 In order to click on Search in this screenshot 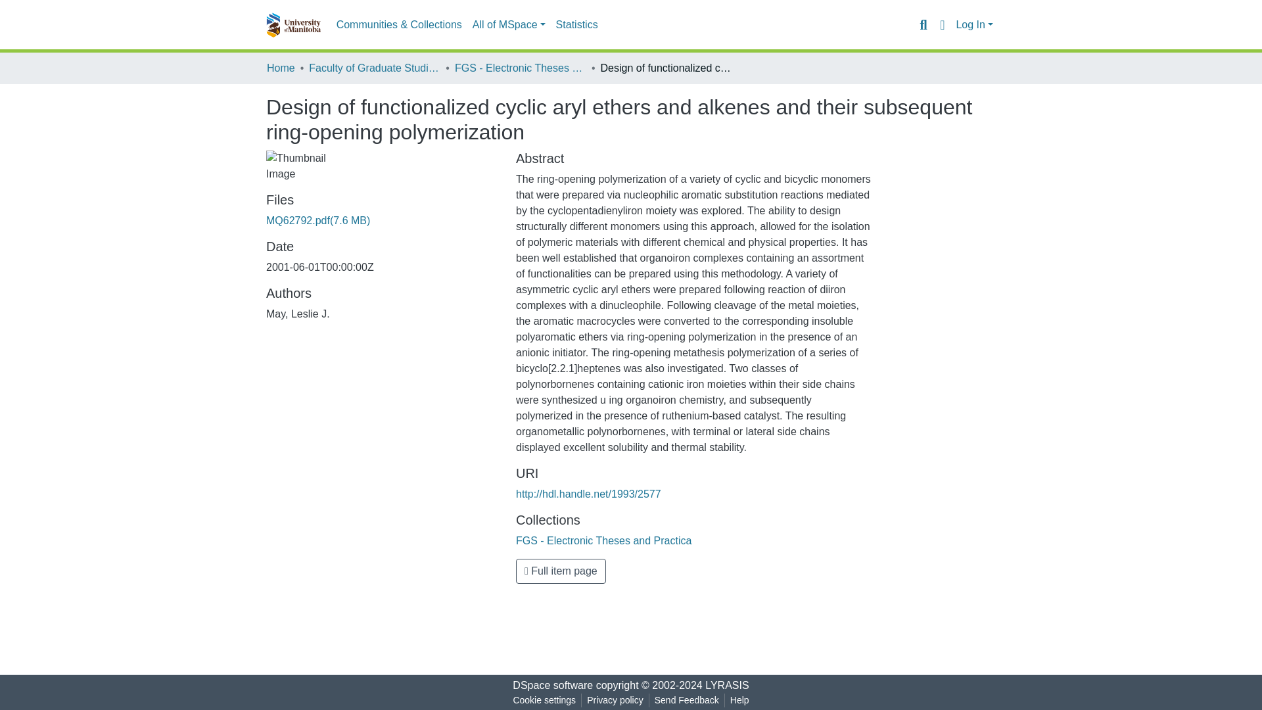, I will do `click(923, 24)`.